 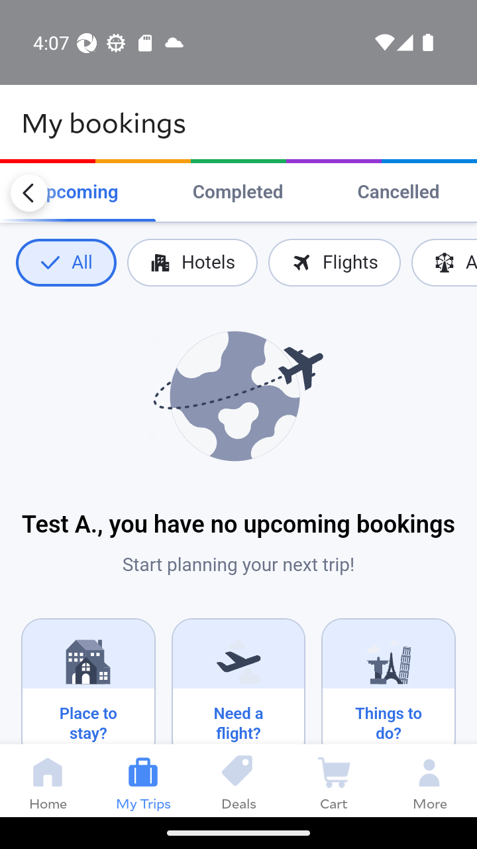 I want to click on Home, so click(x=48, y=780).